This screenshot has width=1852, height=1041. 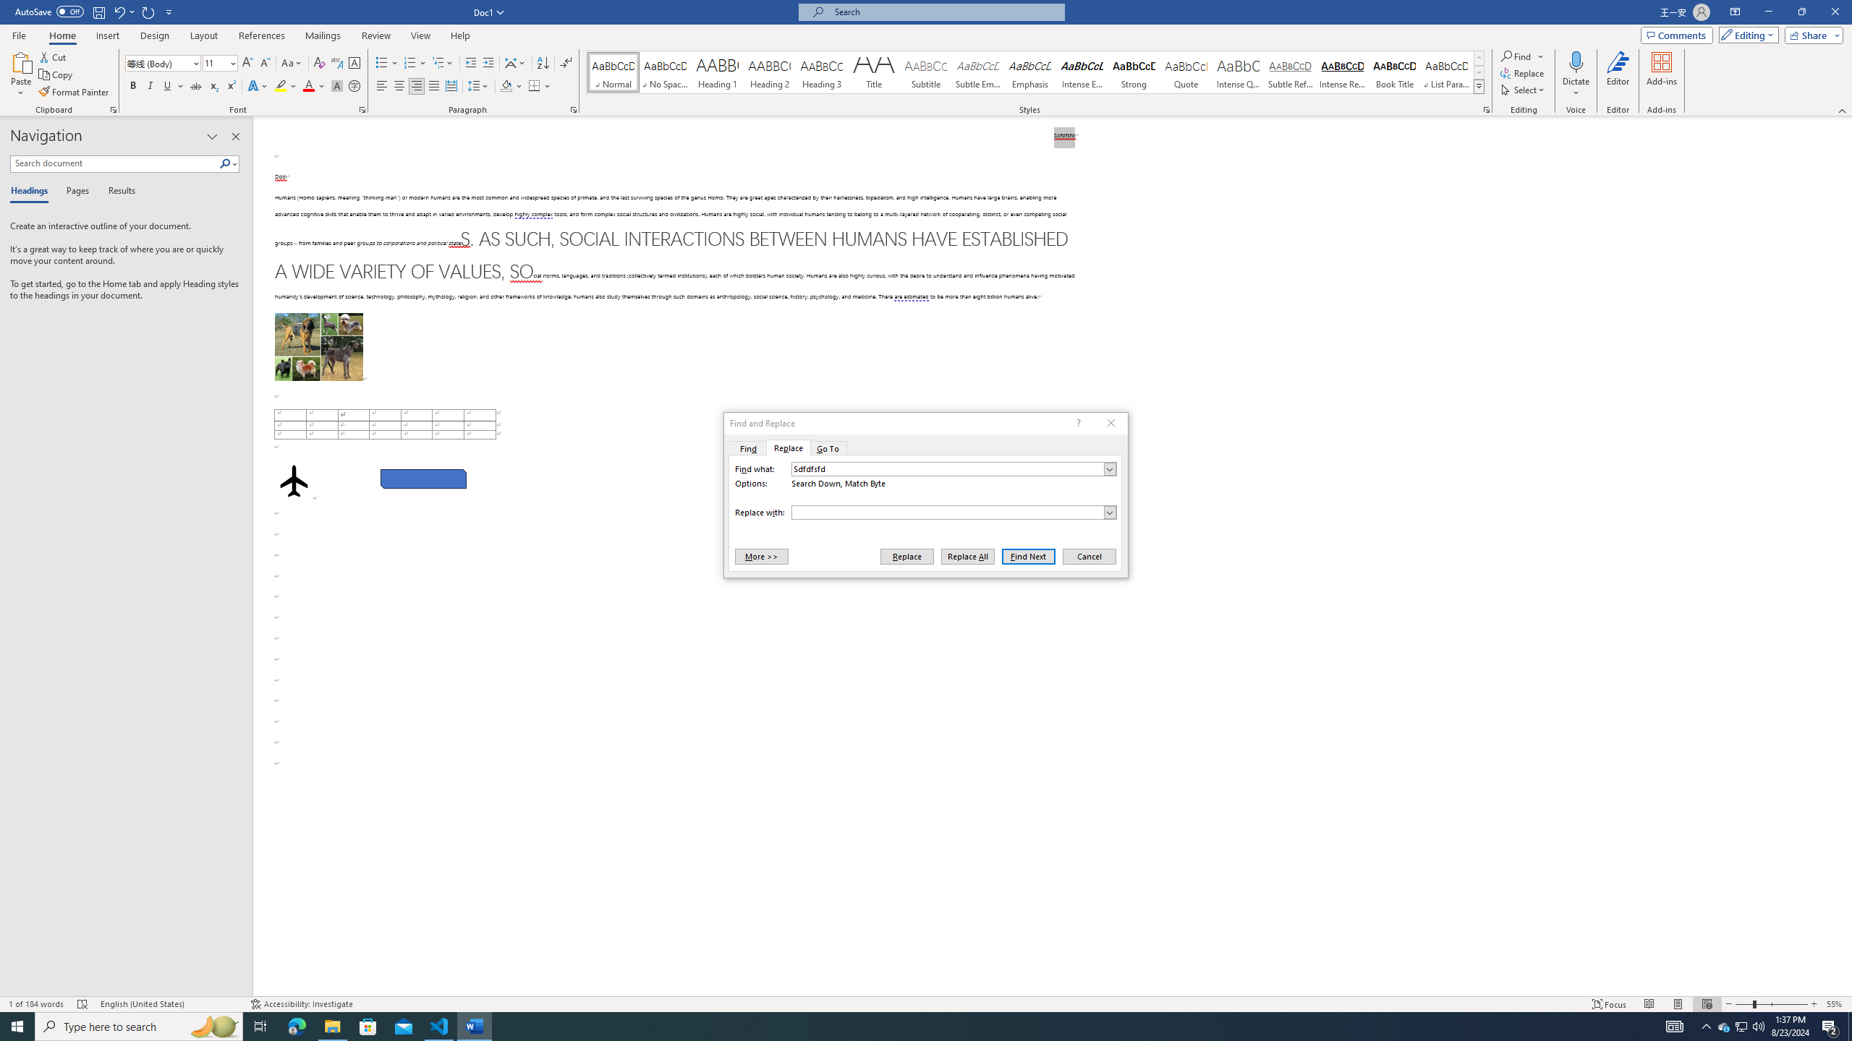 I want to click on Emphasis, so click(x=1029, y=72).